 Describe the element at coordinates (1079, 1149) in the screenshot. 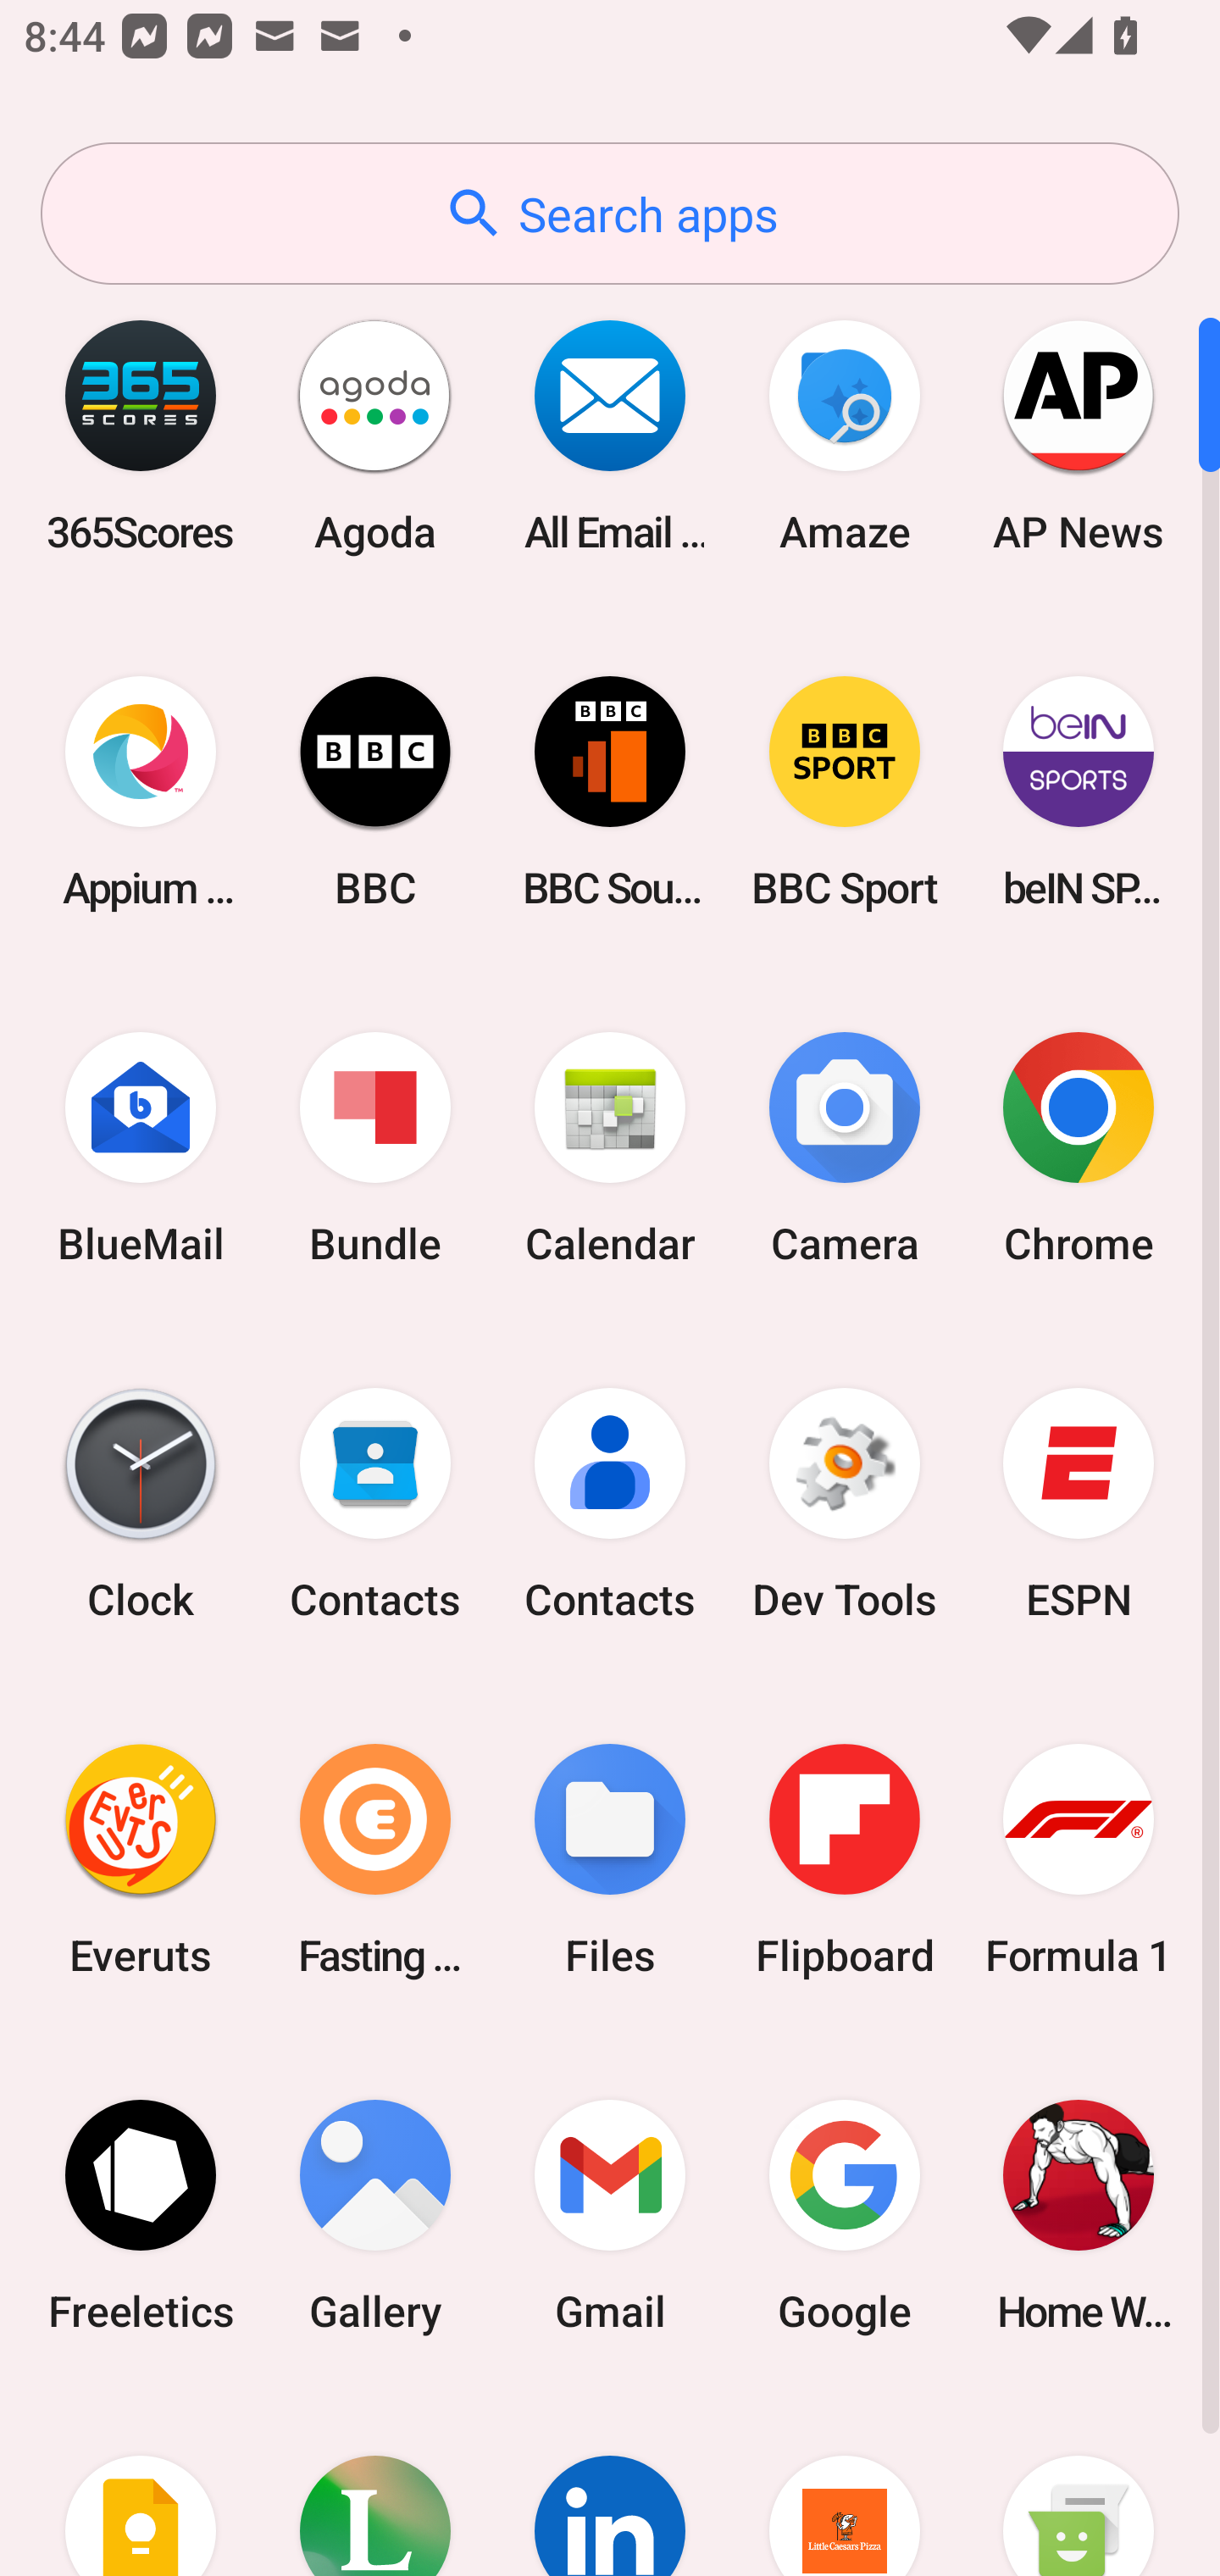

I see `Chrome` at that location.